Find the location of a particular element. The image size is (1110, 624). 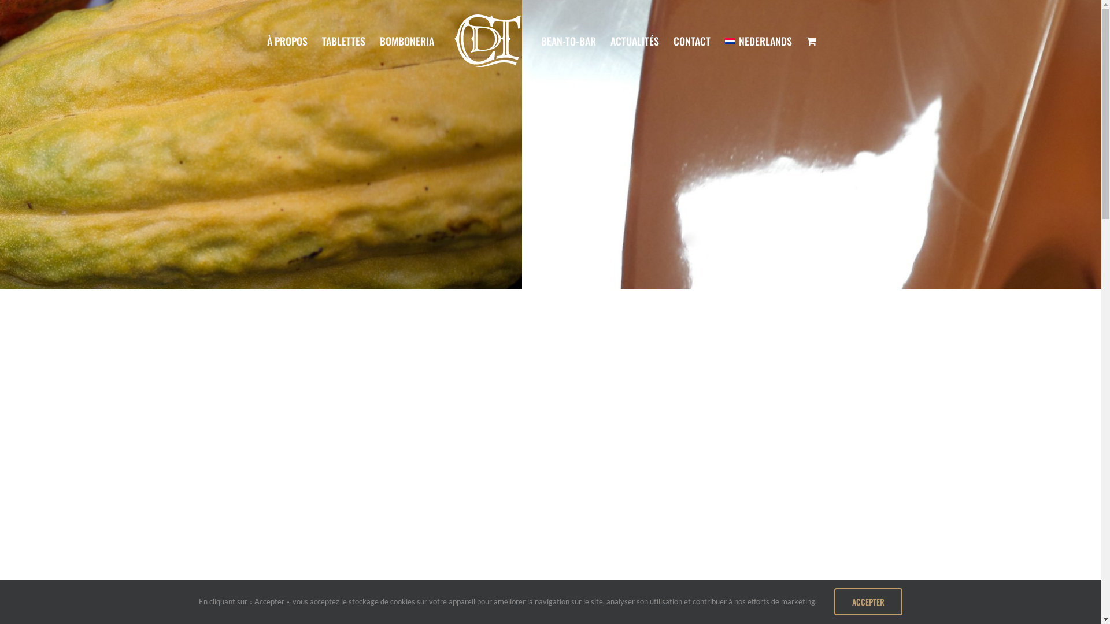

BOMBONERIA is located at coordinates (407, 40).